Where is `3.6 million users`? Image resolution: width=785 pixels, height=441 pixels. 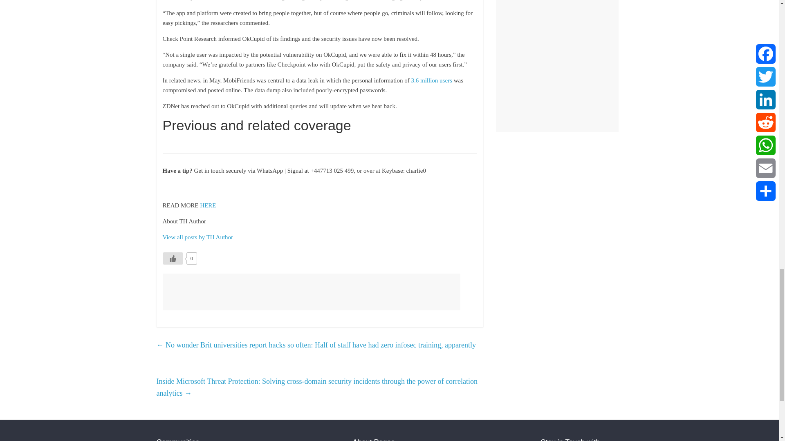
3.6 million users is located at coordinates (432, 80).